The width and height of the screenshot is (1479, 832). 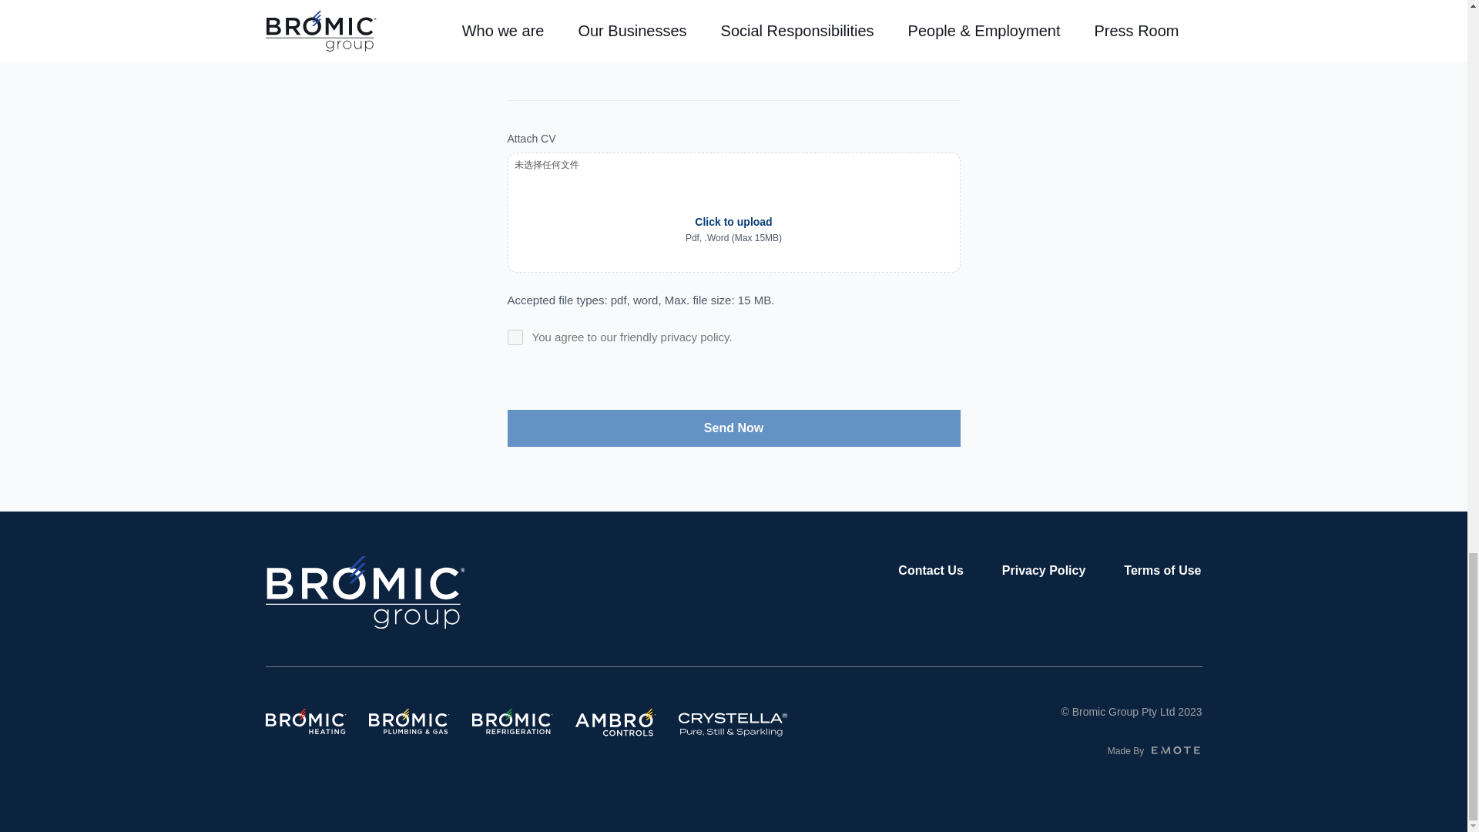 What do you see at coordinates (1162, 570) in the screenshot?
I see `Terms of Use` at bounding box center [1162, 570].